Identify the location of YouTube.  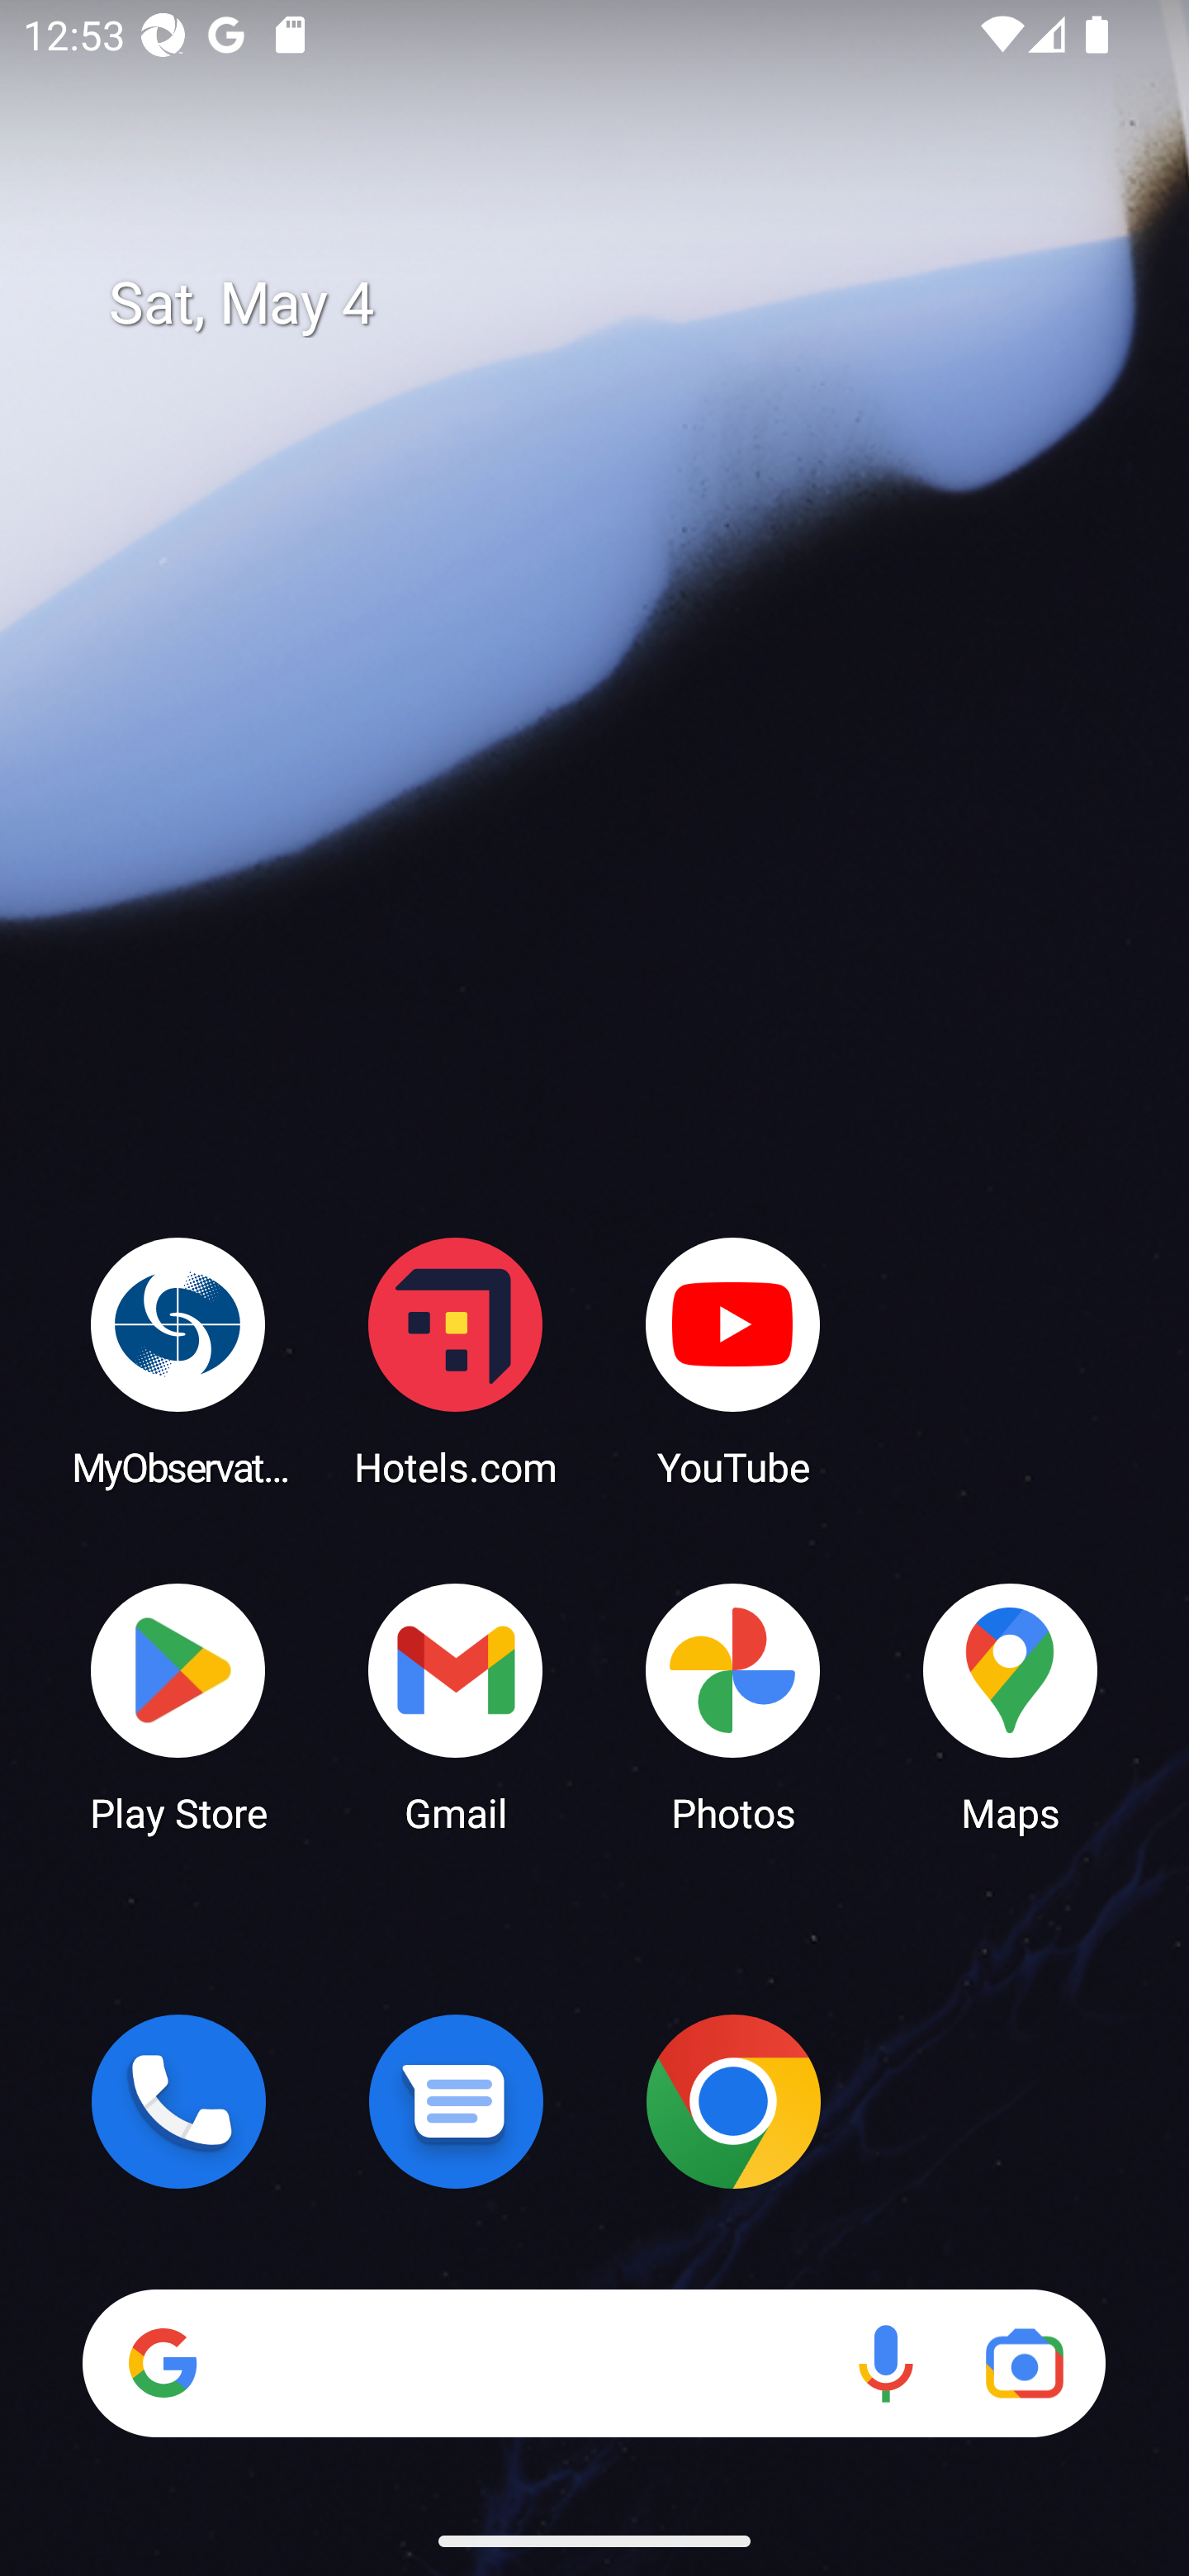
(733, 1361).